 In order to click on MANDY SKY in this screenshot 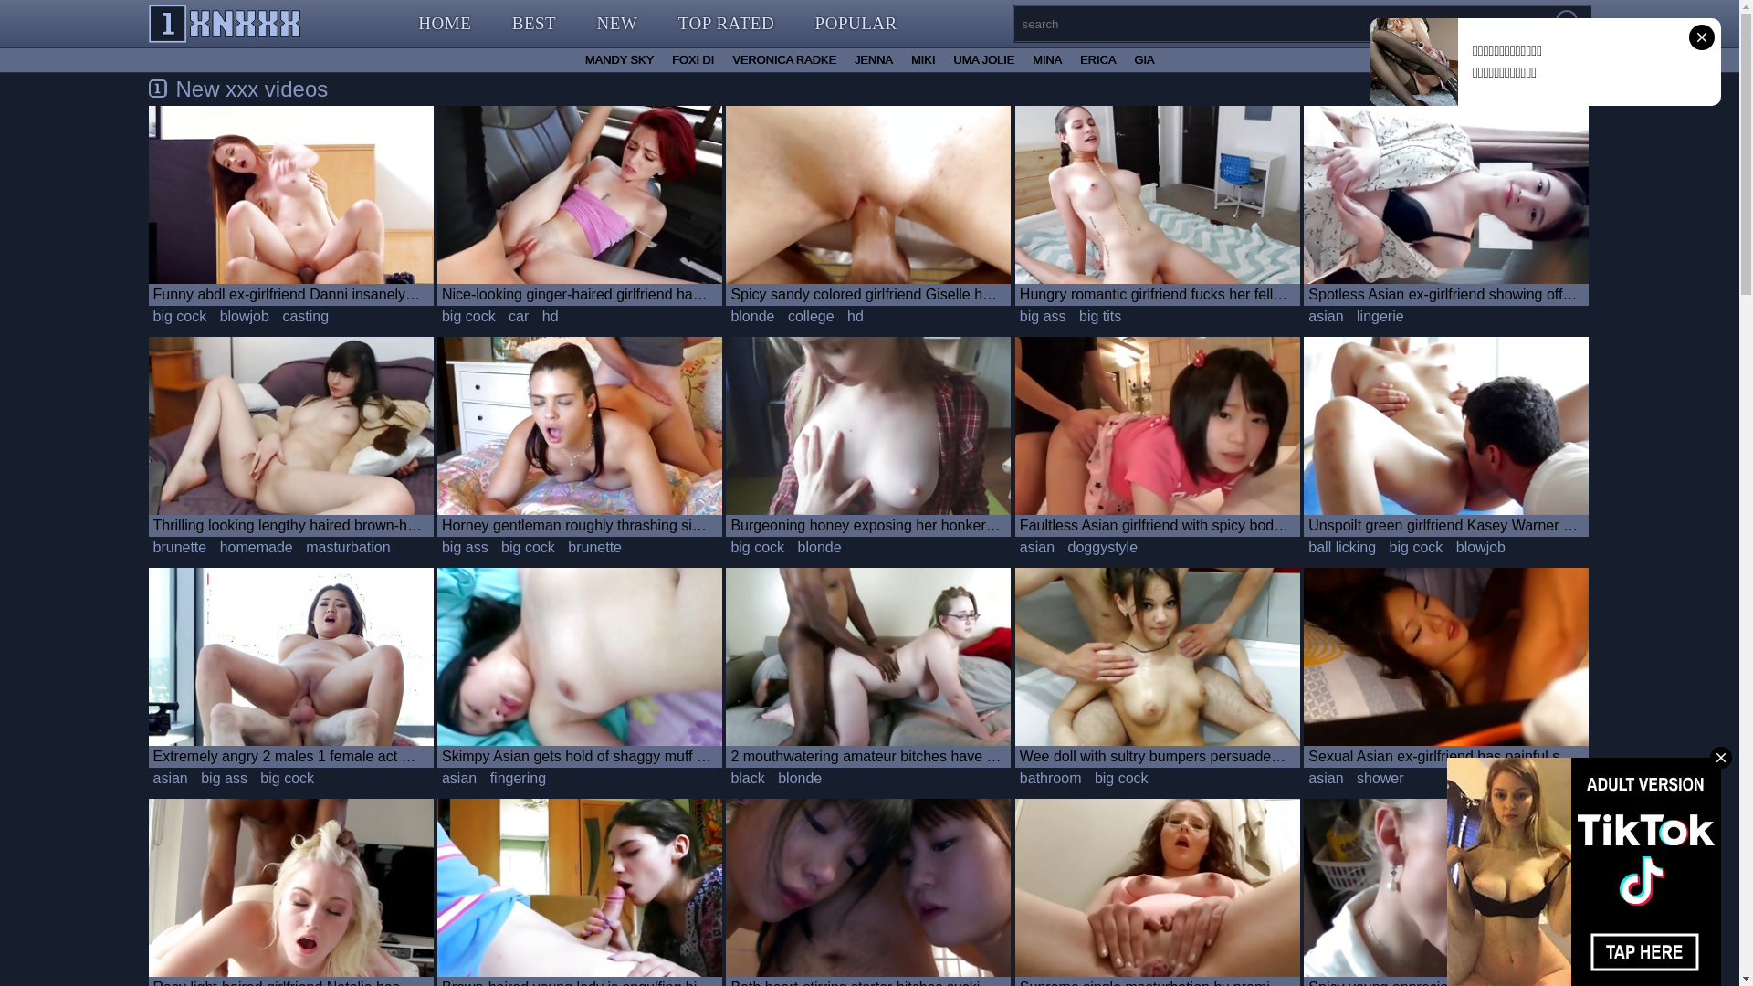, I will do `click(619, 60)`.